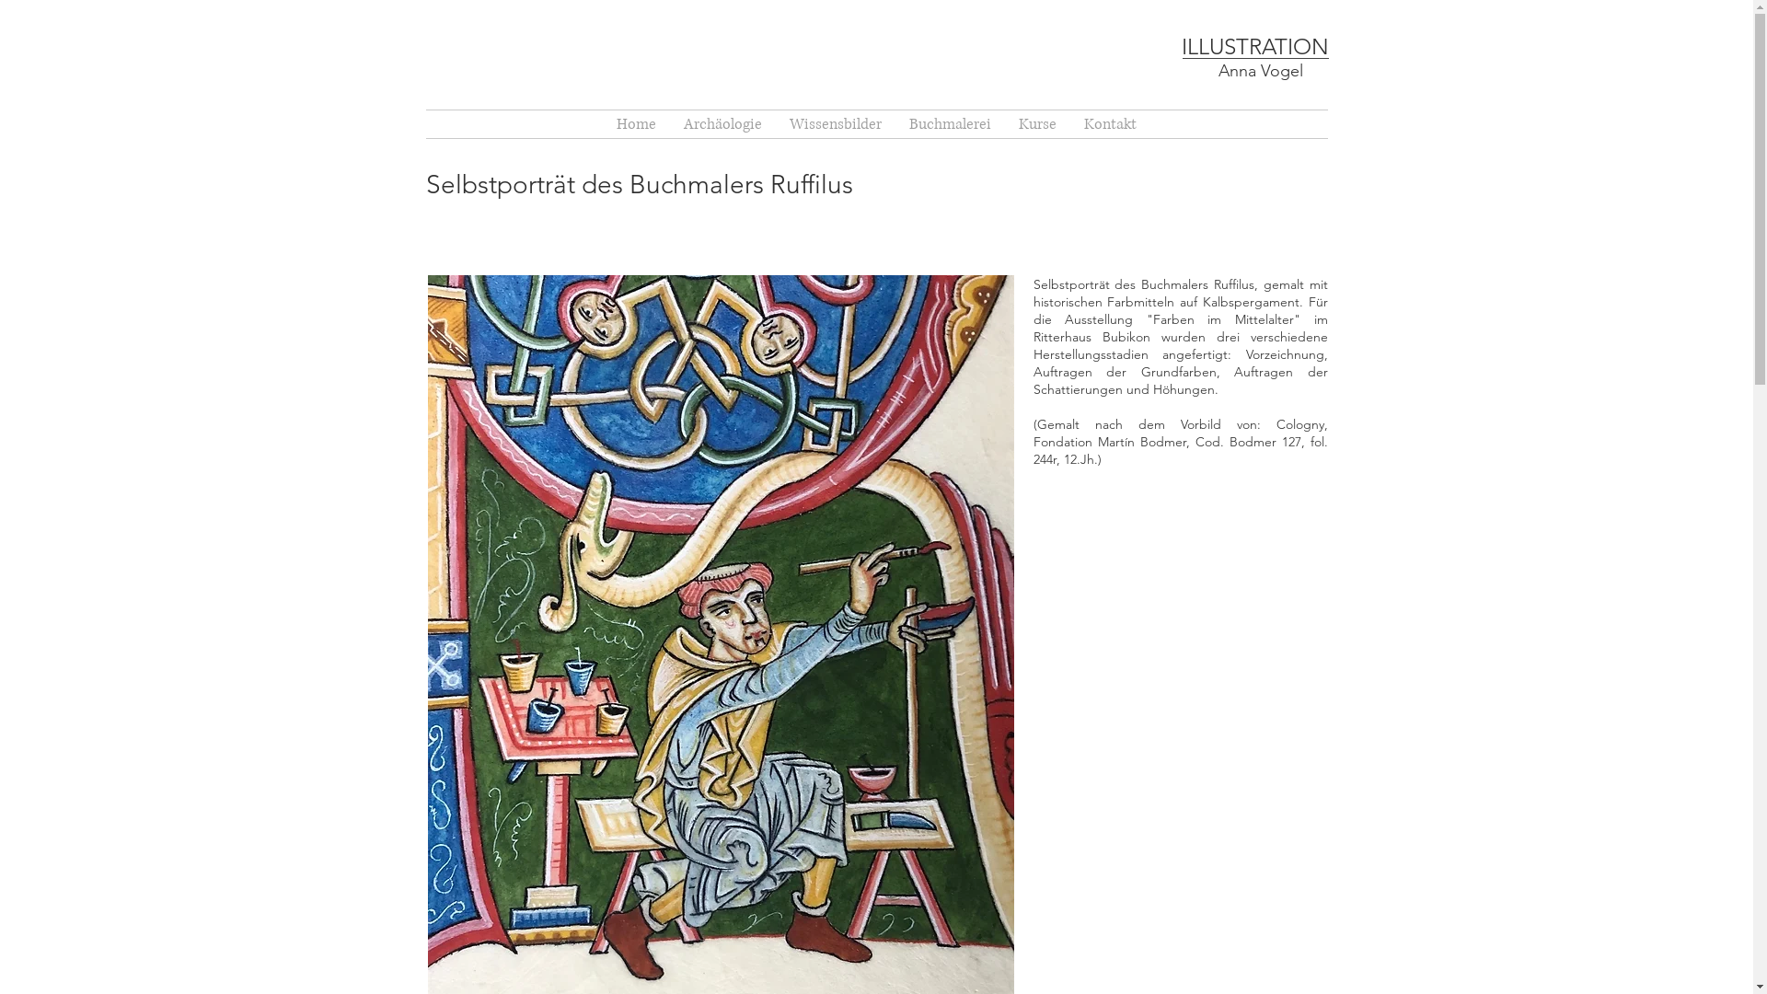 Image resolution: width=1767 pixels, height=994 pixels. What do you see at coordinates (950, 124) in the screenshot?
I see `Buchmalerei` at bounding box center [950, 124].